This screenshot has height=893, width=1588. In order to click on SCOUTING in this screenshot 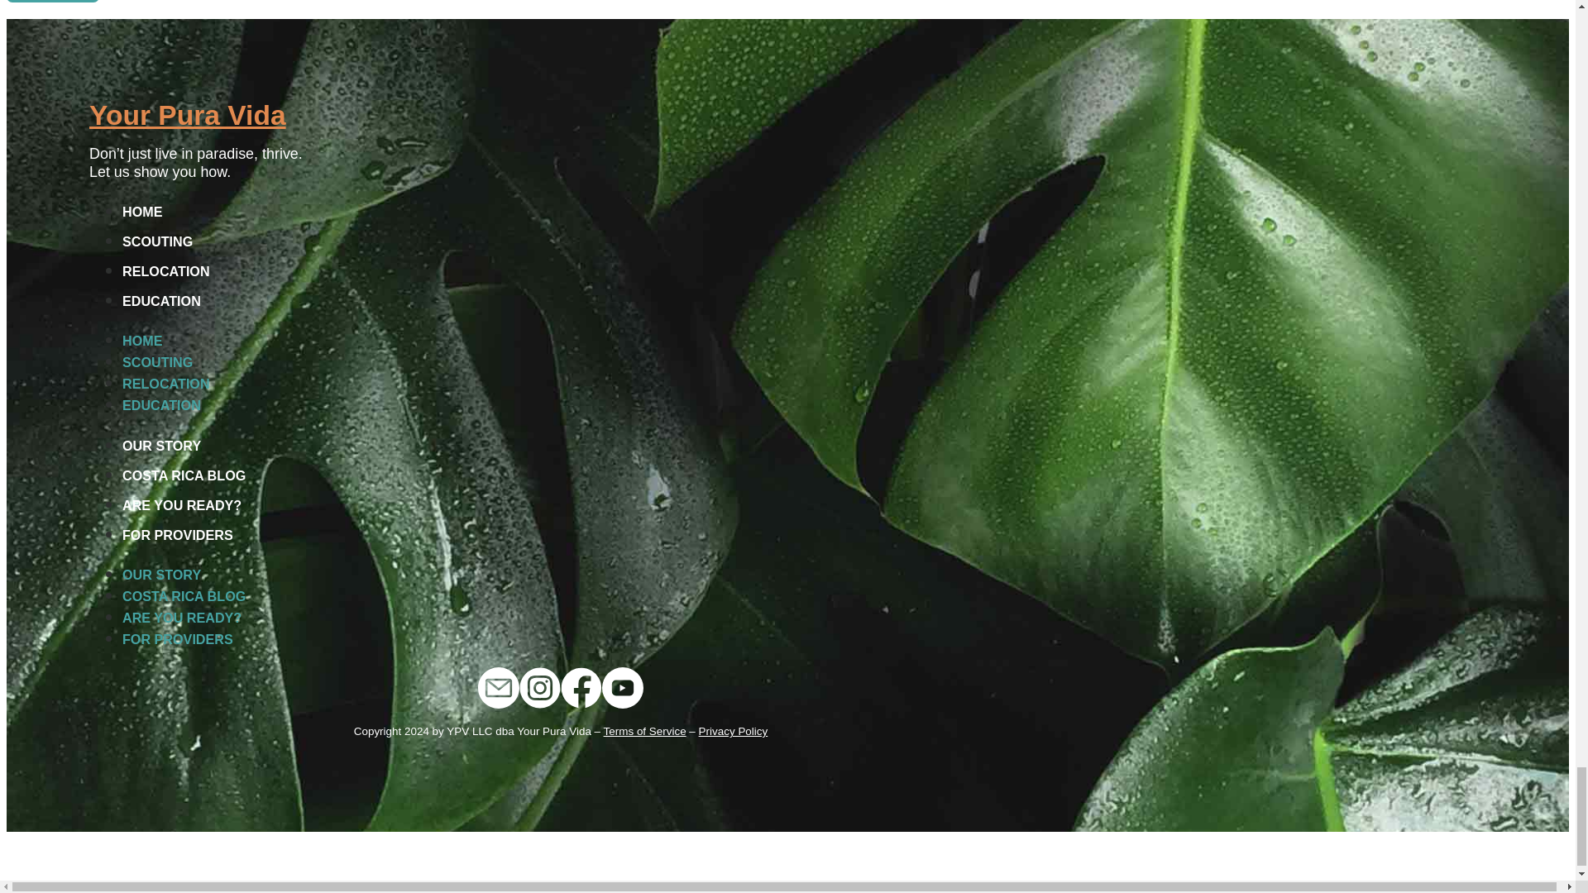, I will do `click(157, 241)`.